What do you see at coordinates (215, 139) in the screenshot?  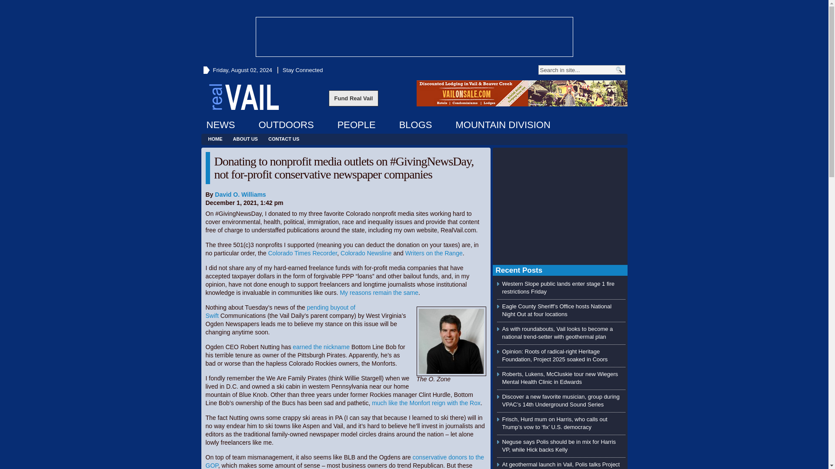 I see `HOME` at bounding box center [215, 139].